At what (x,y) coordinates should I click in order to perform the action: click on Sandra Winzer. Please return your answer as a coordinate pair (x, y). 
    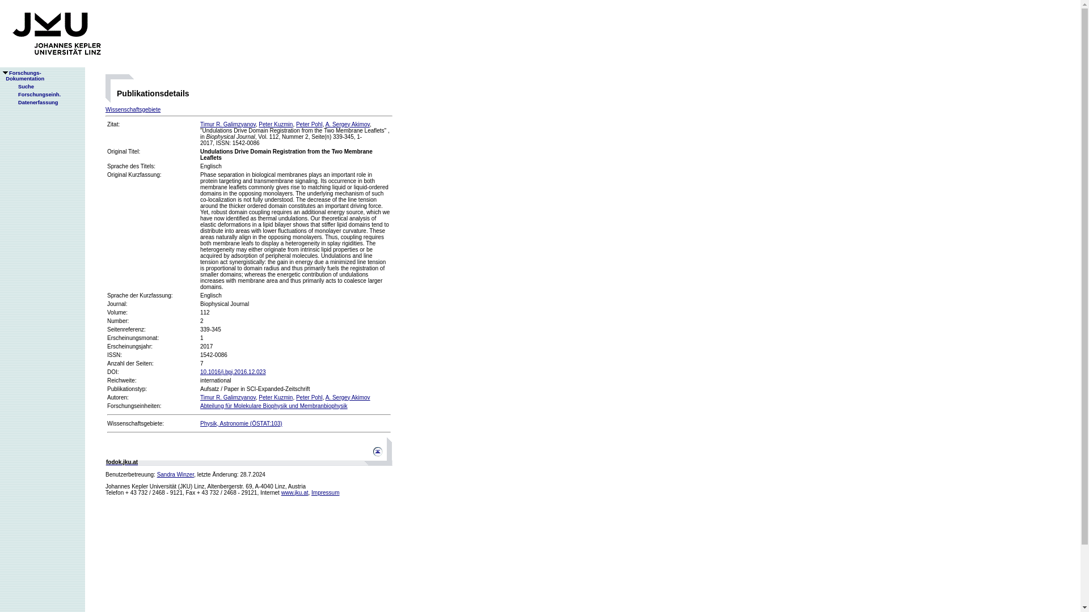
    Looking at the image, I should click on (325, 492).